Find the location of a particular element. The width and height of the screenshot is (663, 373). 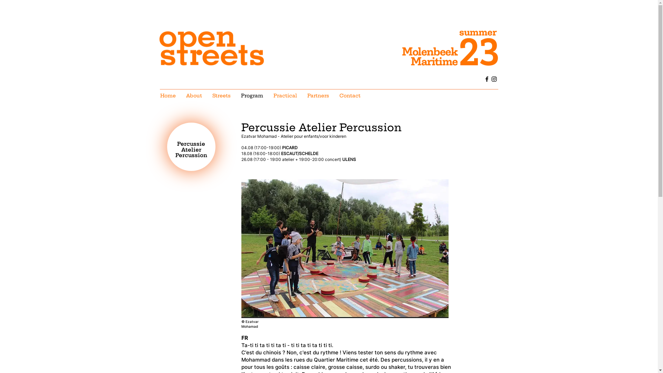

Practical is located at coordinates (285, 96).